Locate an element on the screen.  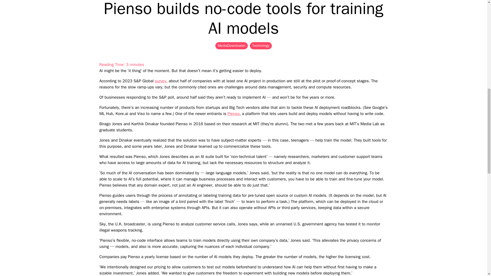
Technology is located at coordinates (261, 46).